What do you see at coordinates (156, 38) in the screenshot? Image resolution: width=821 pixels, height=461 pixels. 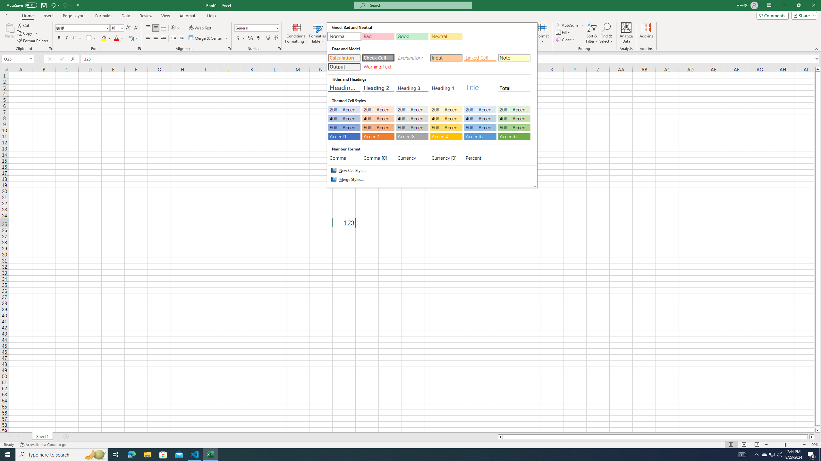 I see `Center` at bounding box center [156, 38].